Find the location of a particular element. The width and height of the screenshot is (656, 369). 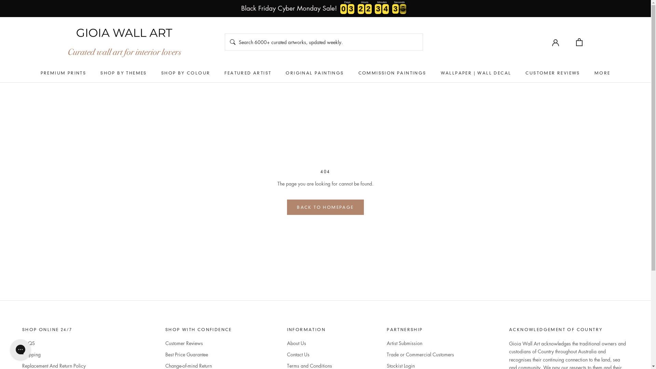

1
1 is located at coordinates (368, 9).